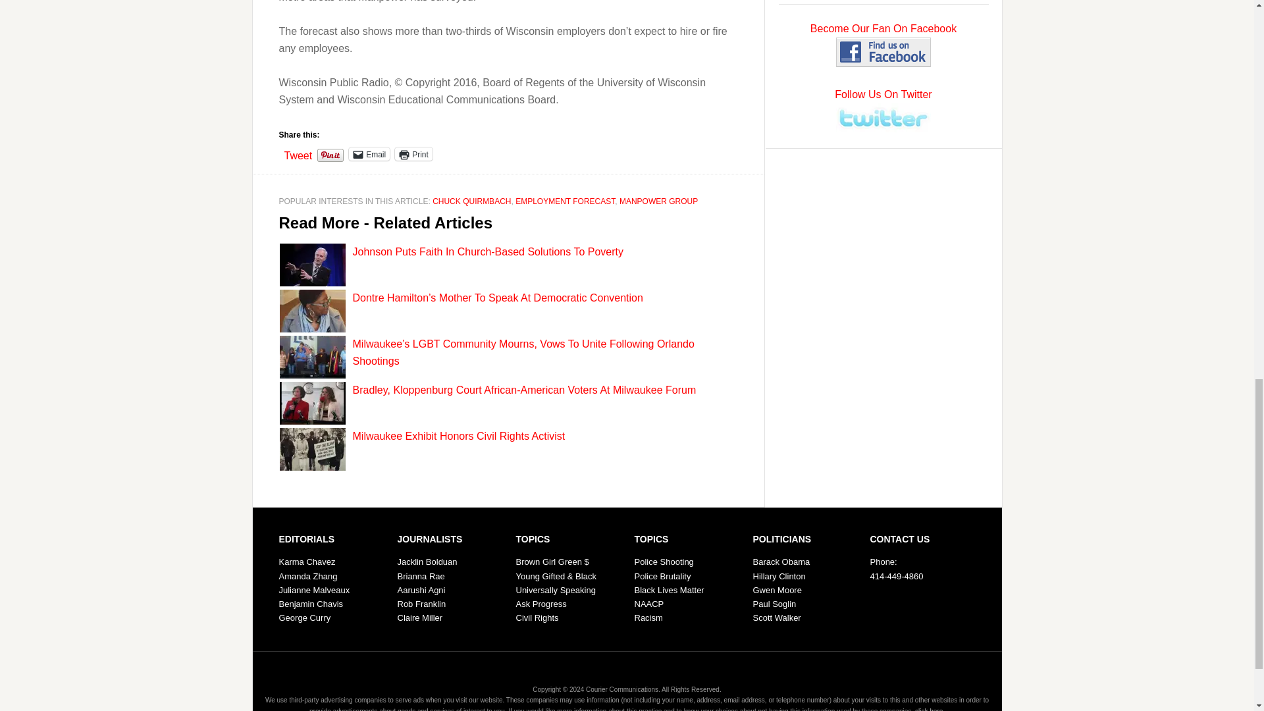  What do you see at coordinates (458, 436) in the screenshot?
I see `Milwaukee Exhibit Honors Civil Rights Activist` at bounding box center [458, 436].